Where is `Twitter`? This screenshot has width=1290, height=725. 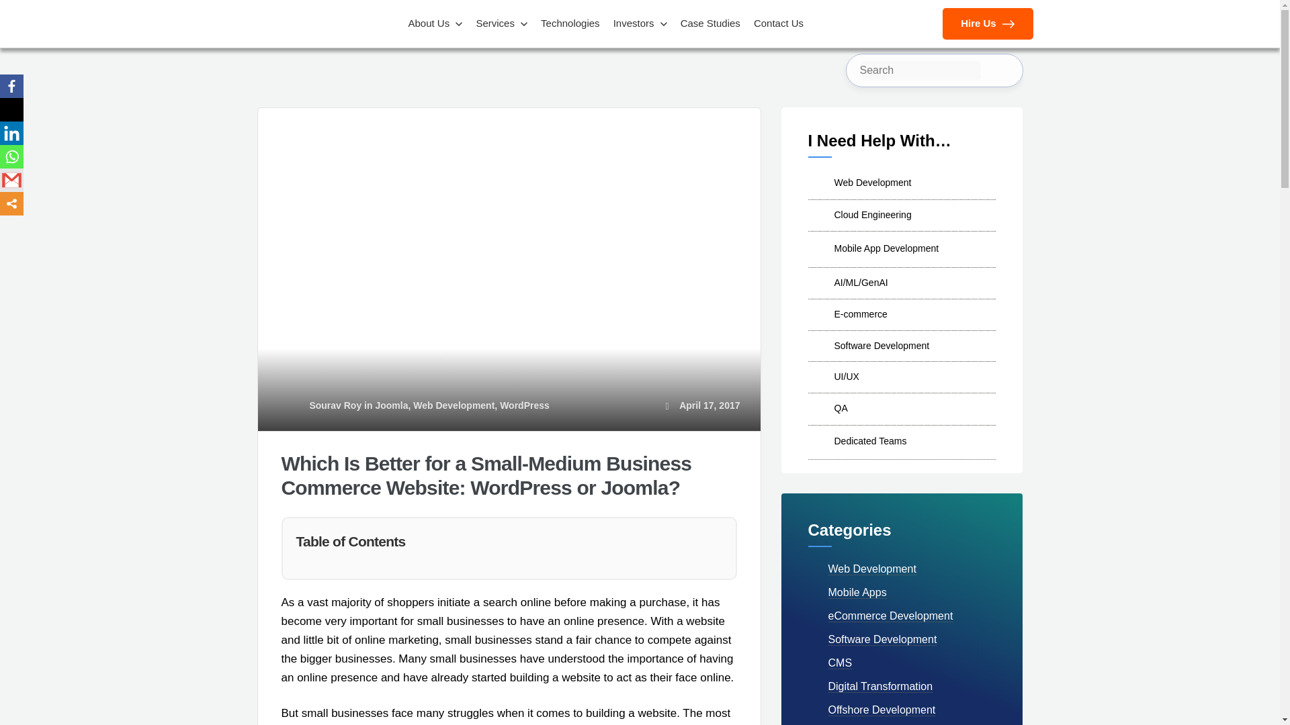 Twitter is located at coordinates (11, 109).